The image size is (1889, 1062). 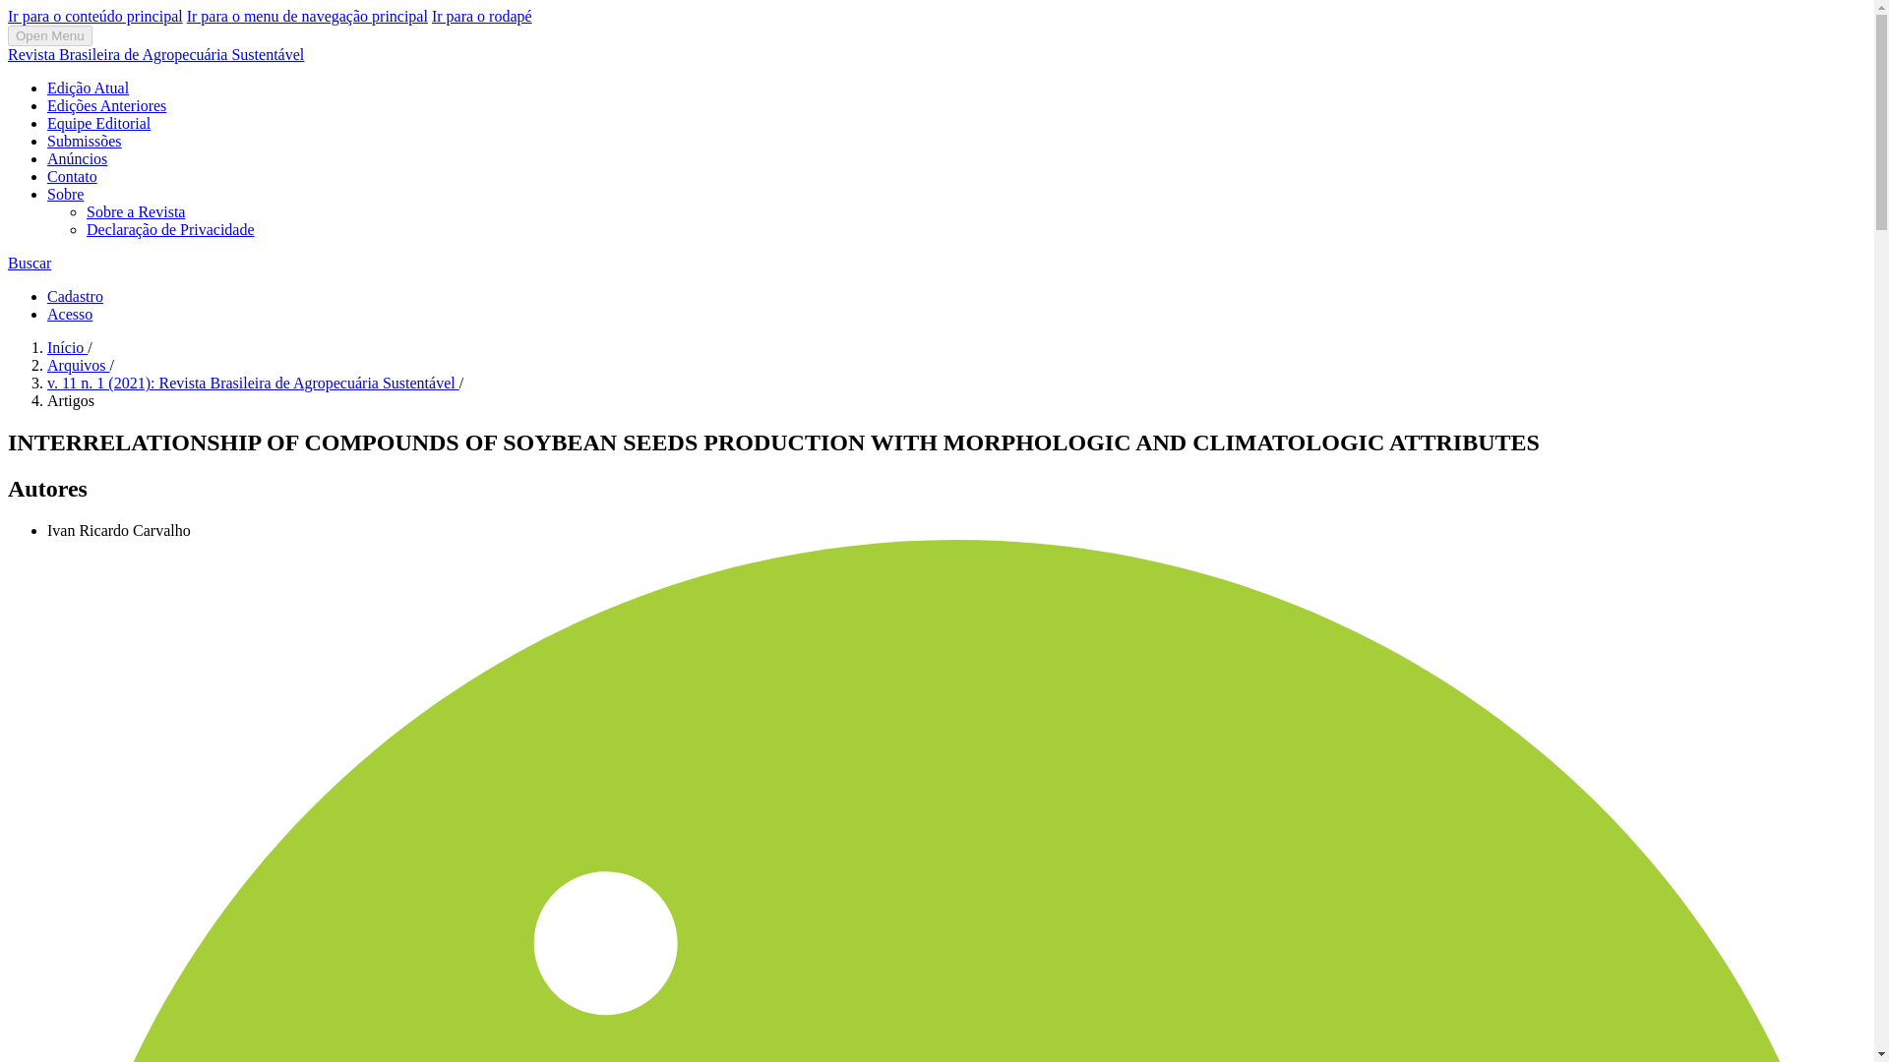 What do you see at coordinates (70, 315) in the screenshot?
I see `Acesso` at bounding box center [70, 315].